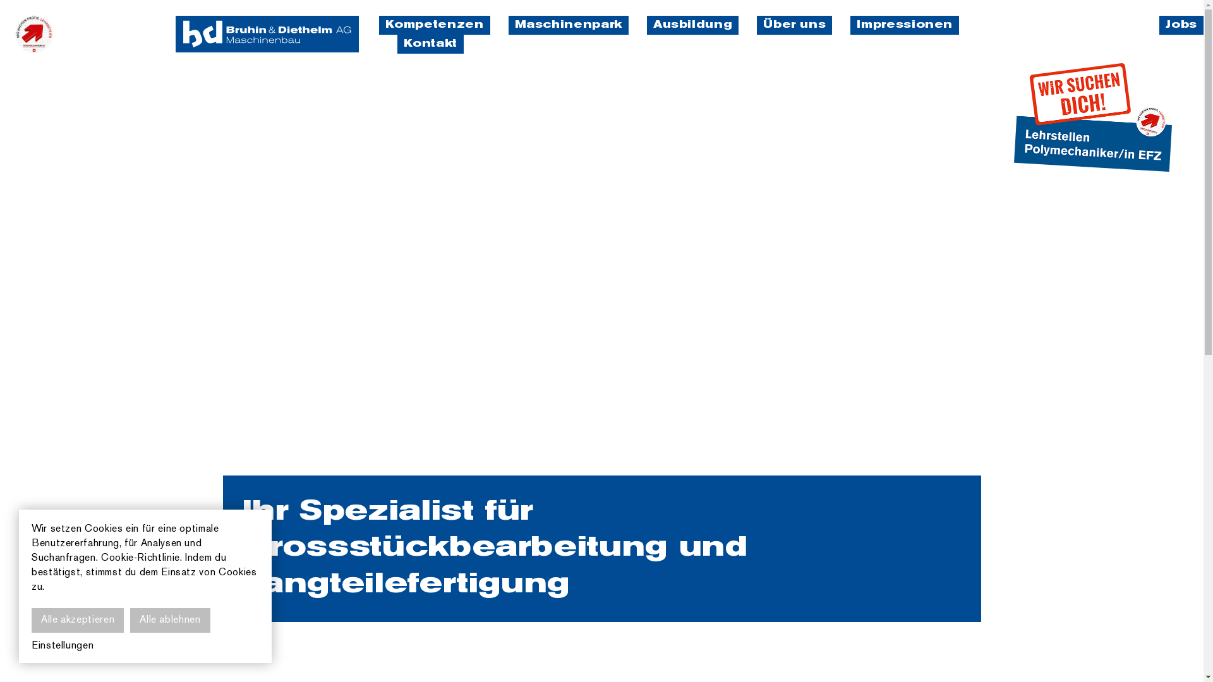  Describe the element at coordinates (34, 34) in the screenshot. I see `berufsbildungplus` at that location.